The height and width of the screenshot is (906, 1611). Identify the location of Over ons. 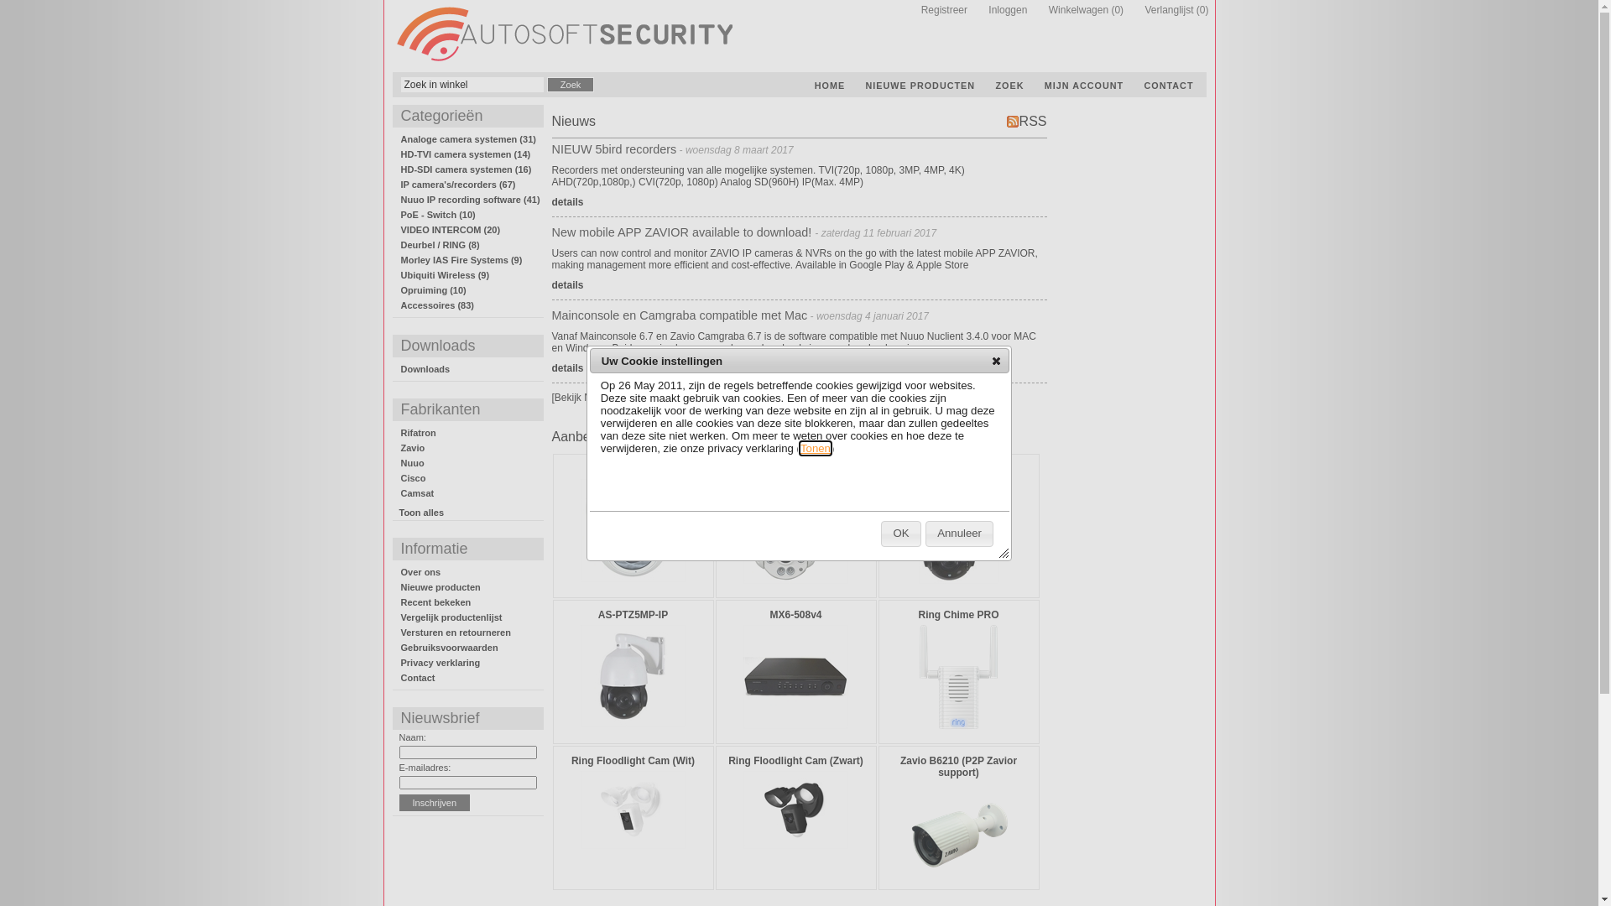
(421, 572).